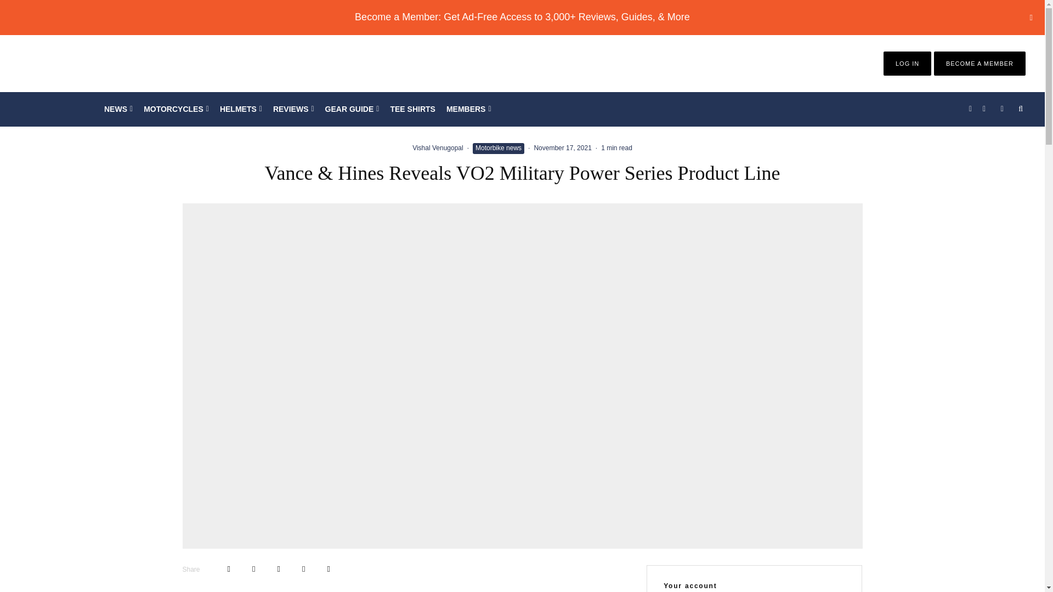  I want to click on LOG IN, so click(907, 64).